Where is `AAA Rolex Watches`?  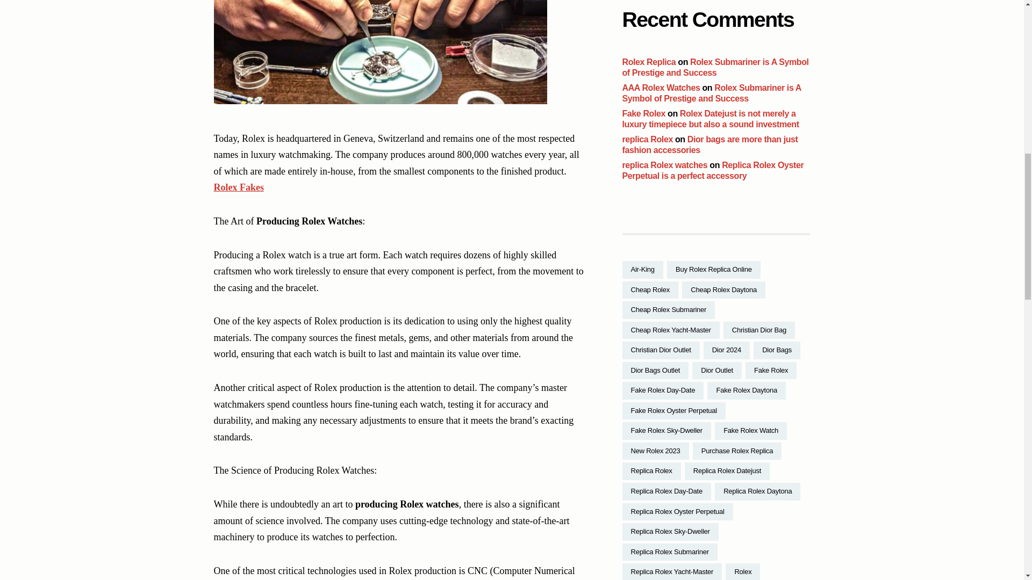
AAA Rolex Watches is located at coordinates (661, 88).